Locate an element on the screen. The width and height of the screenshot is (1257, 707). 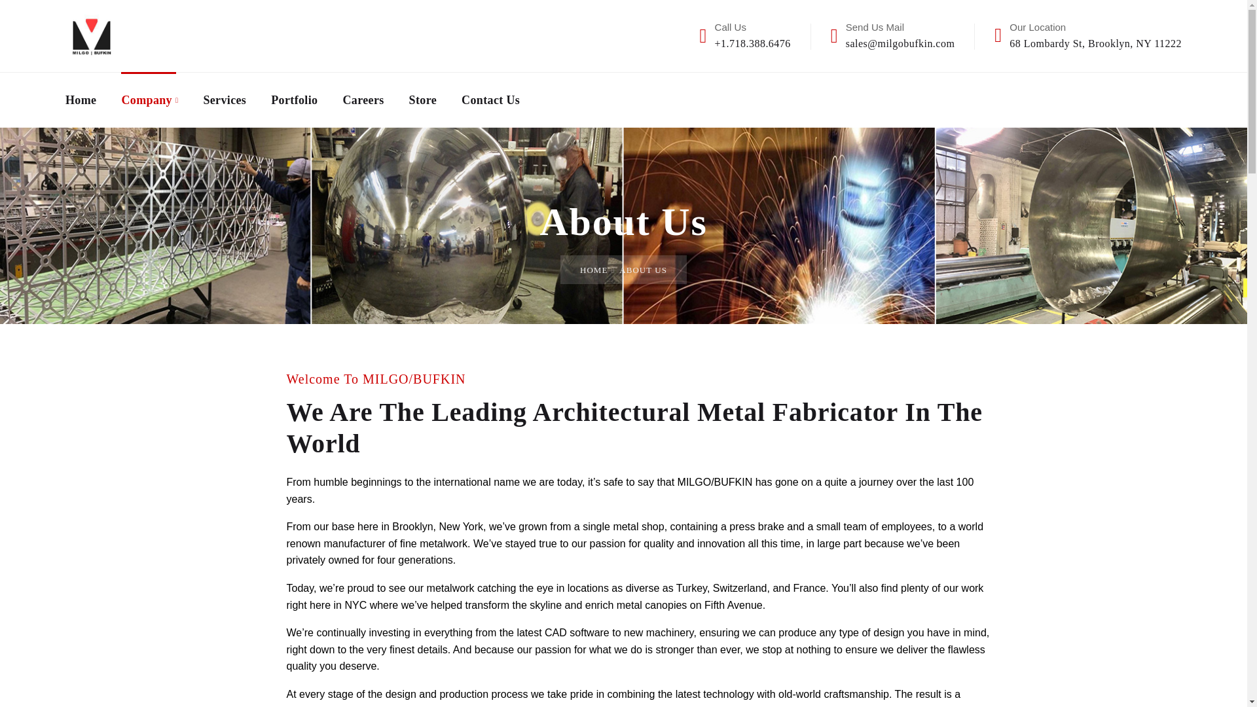
HOME is located at coordinates (593, 270).